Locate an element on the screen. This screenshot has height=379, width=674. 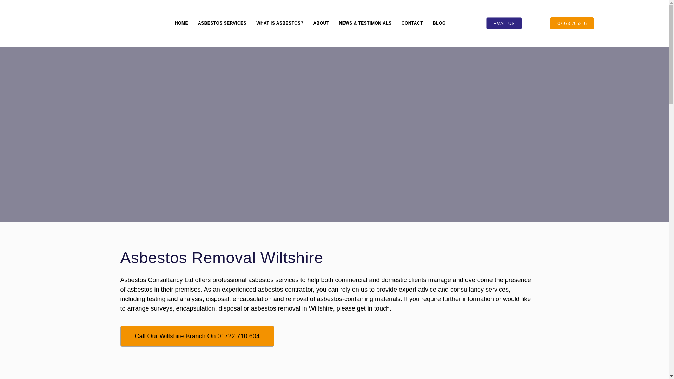
WHAT IS ASBESTOS? is located at coordinates (279, 23).